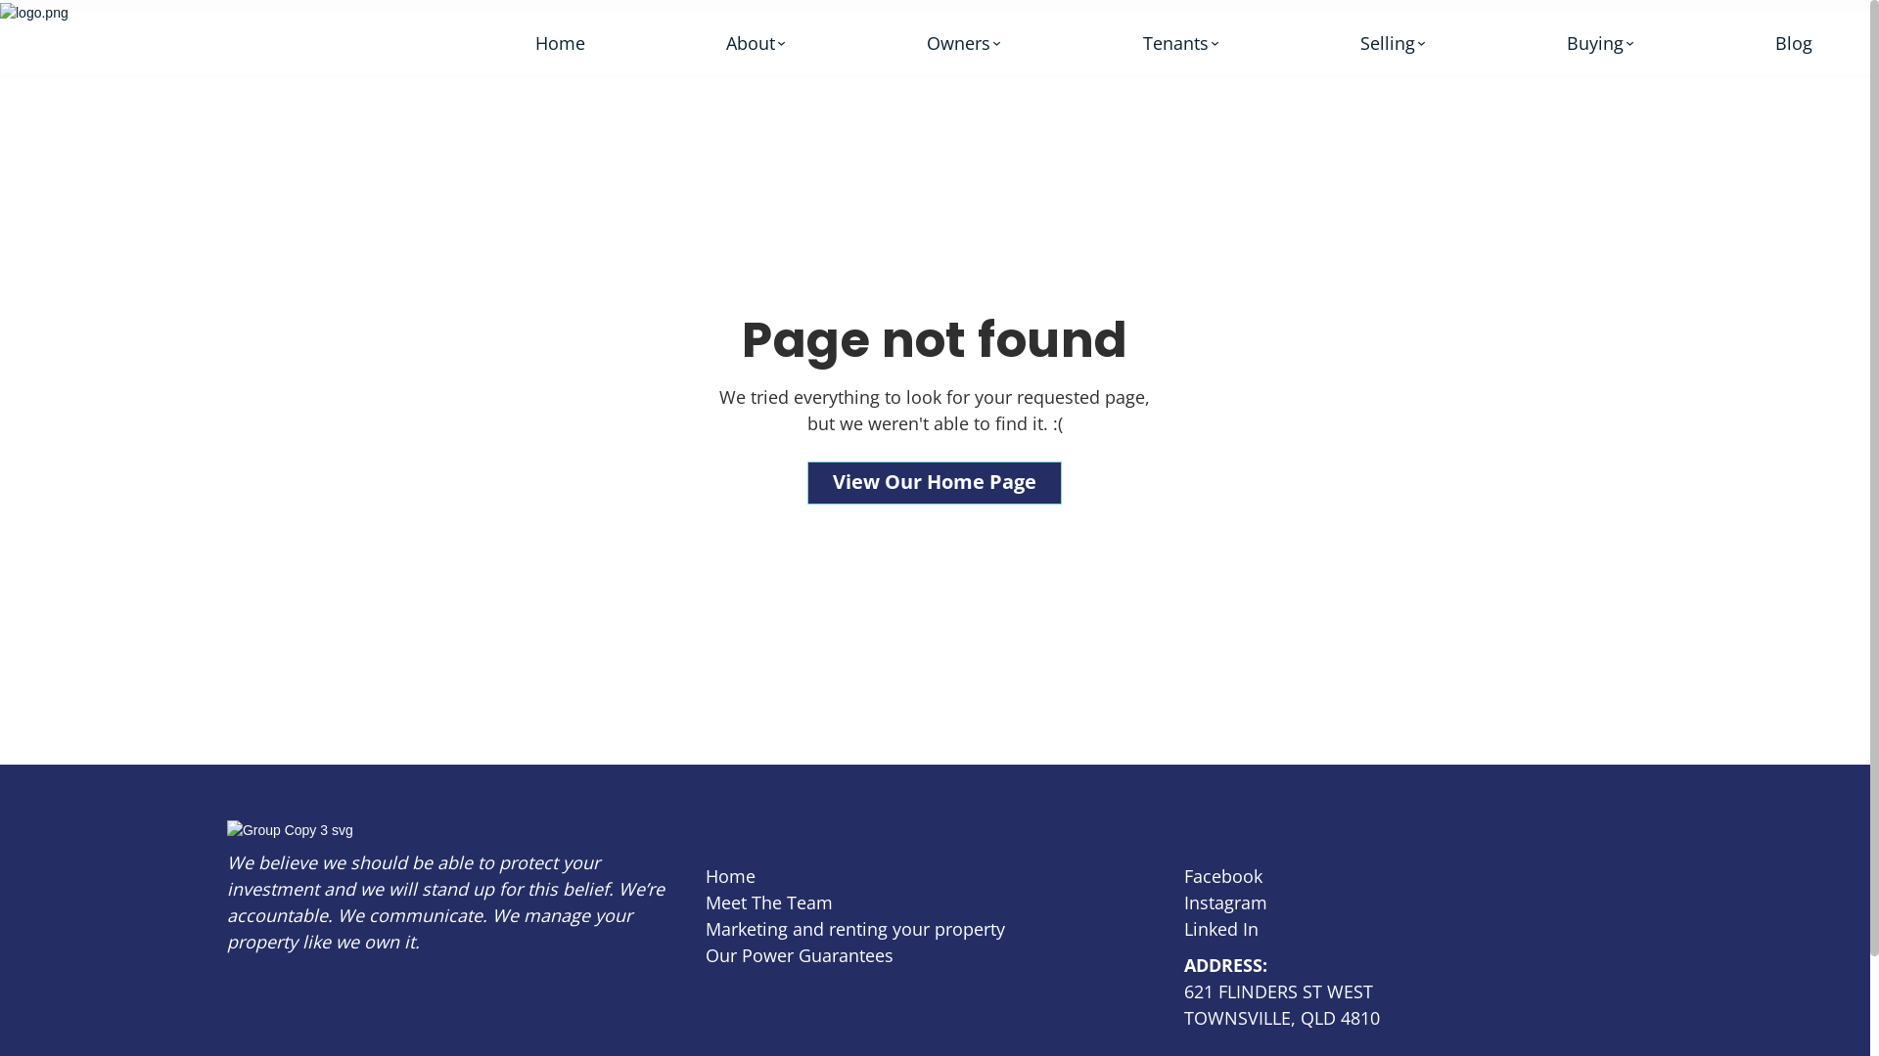 The height and width of the screenshot is (1056, 1879). I want to click on Meet The Team, so click(769, 903).